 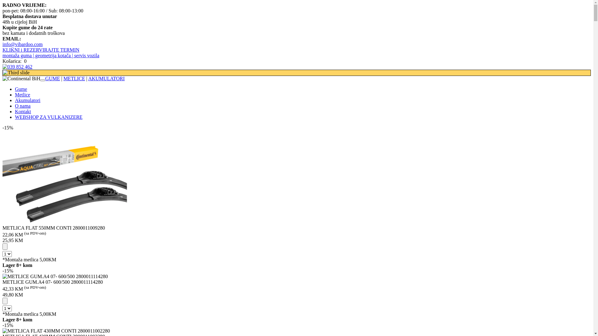 What do you see at coordinates (17, 67) in the screenshot?
I see `039 852 462` at bounding box center [17, 67].